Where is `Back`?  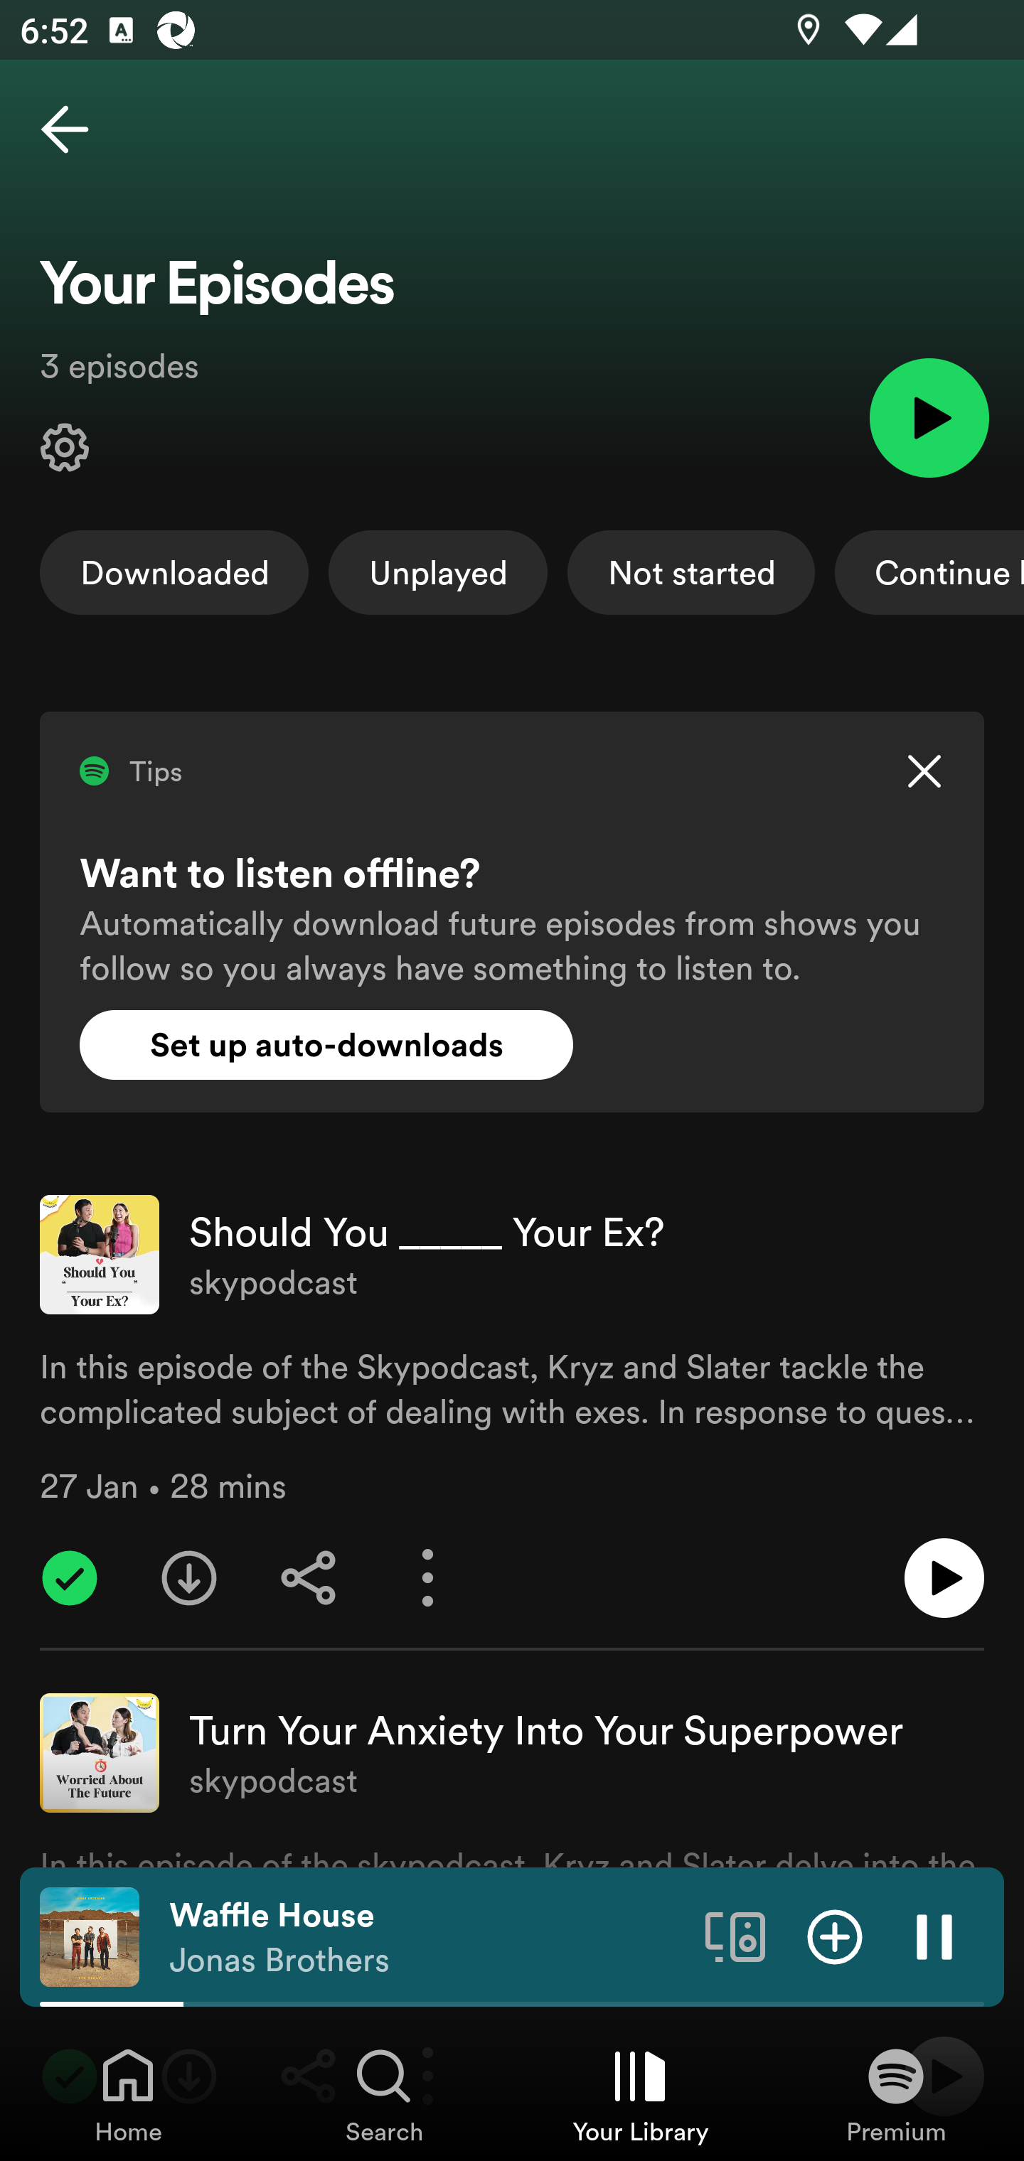
Back is located at coordinates (65, 129).